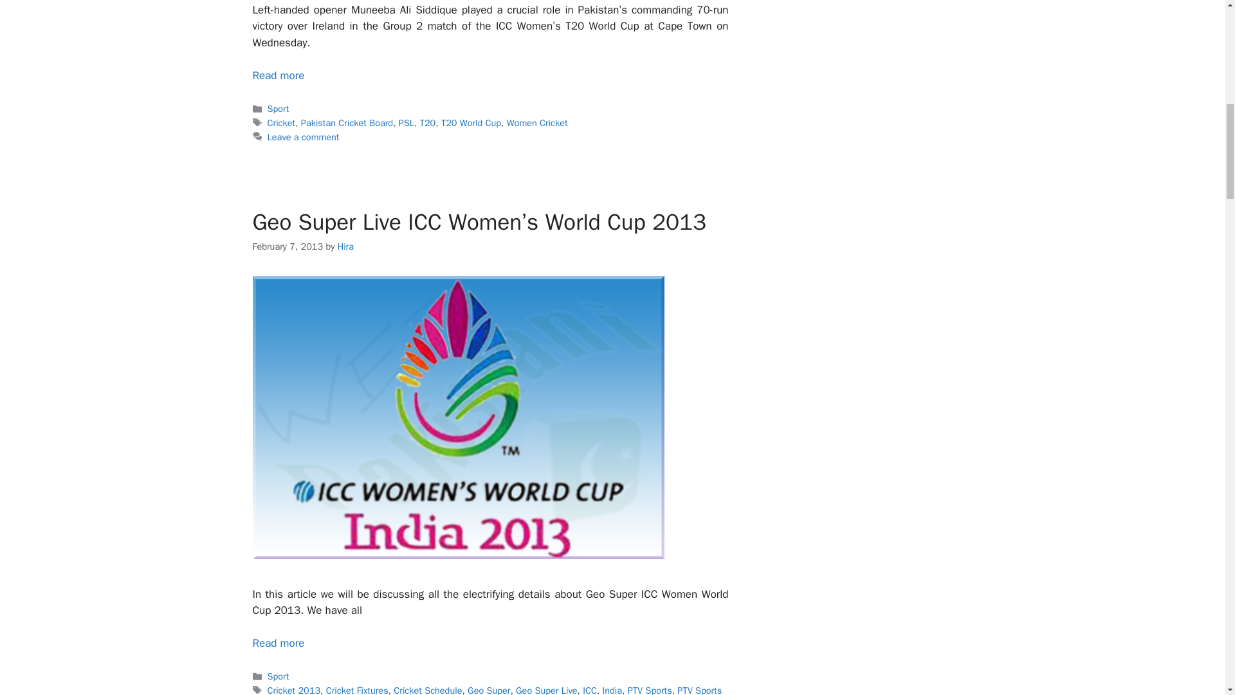  I want to click on T20, so click(427, 122).